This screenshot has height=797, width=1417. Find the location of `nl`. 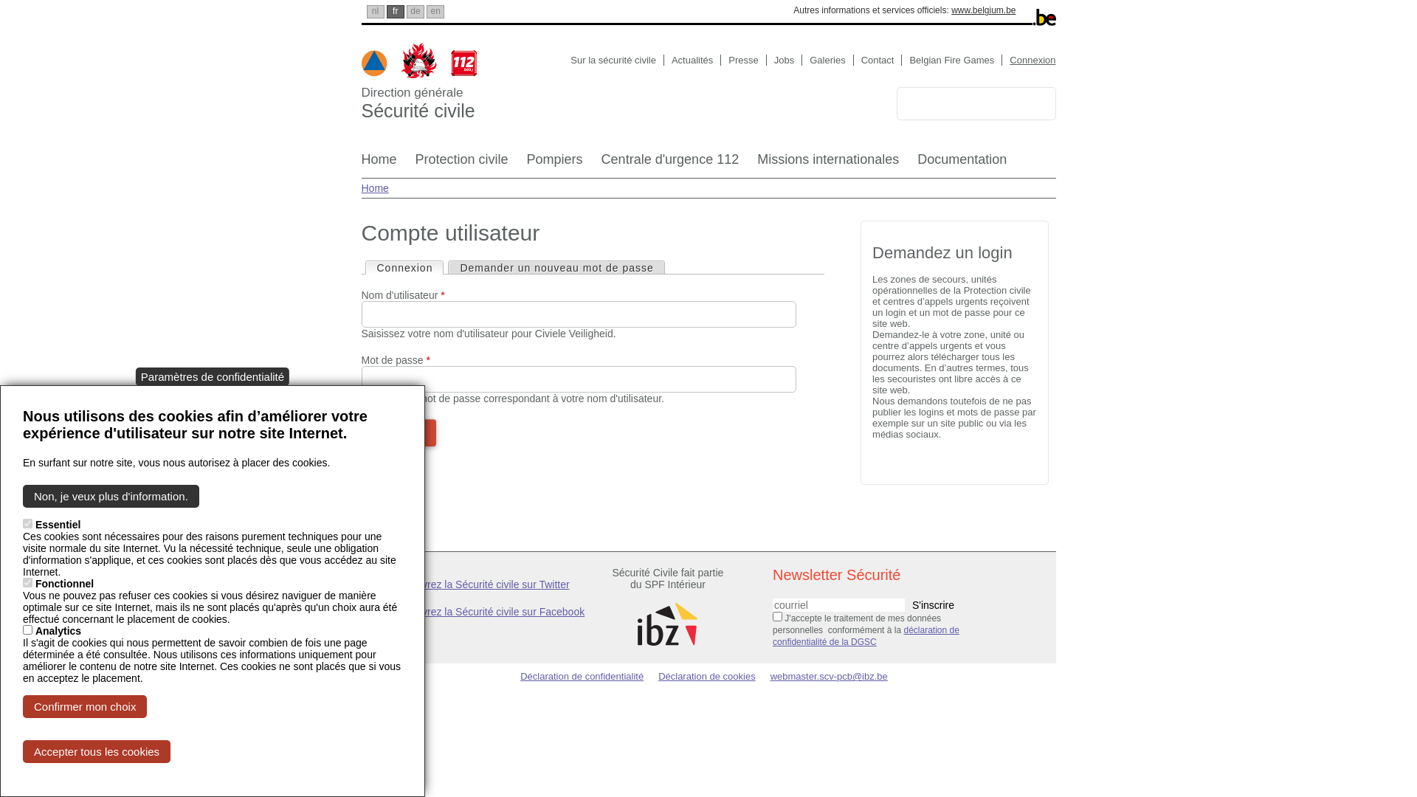

nl is located at coordinates (375, 12).